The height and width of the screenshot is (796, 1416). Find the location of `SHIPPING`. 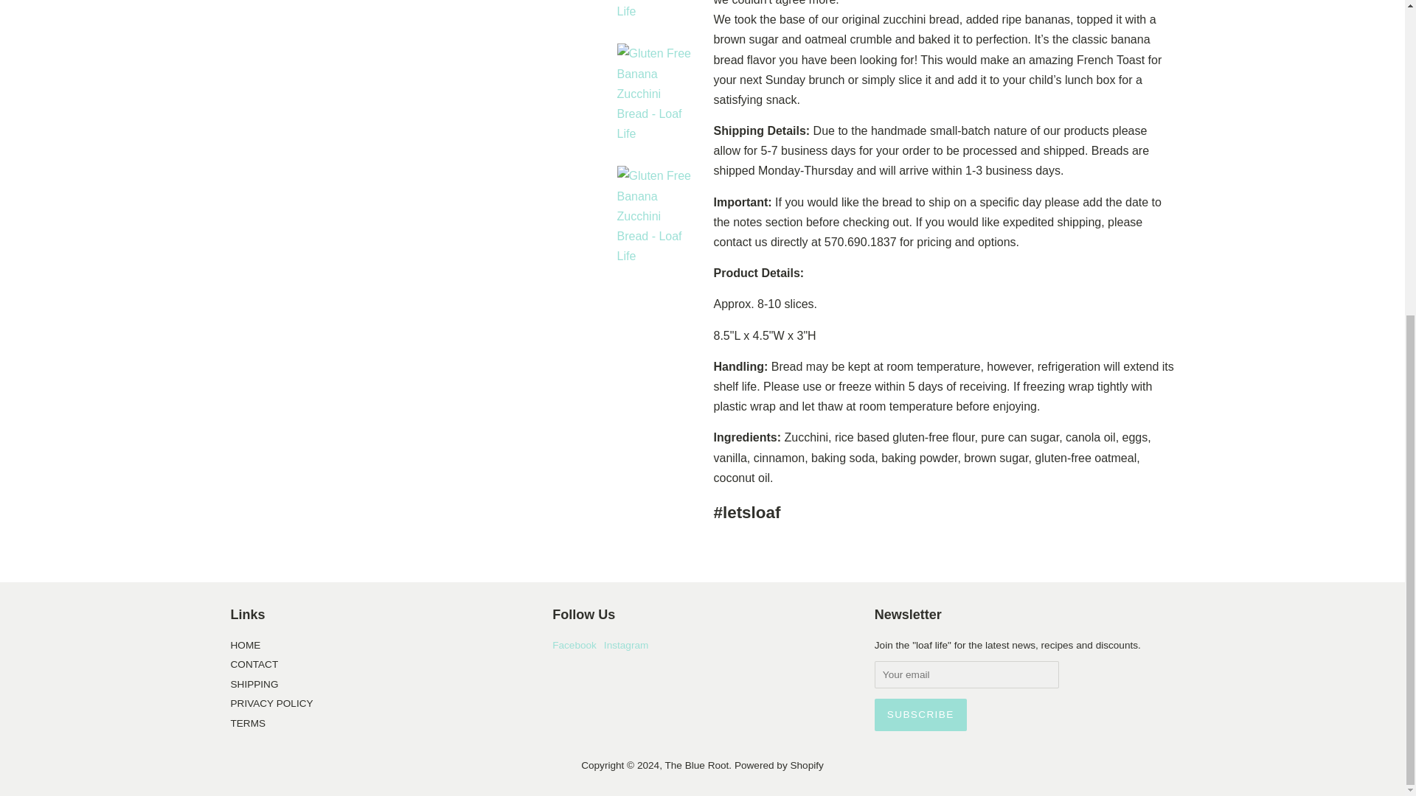

SHIPPING is located at coordinates (254, 684).